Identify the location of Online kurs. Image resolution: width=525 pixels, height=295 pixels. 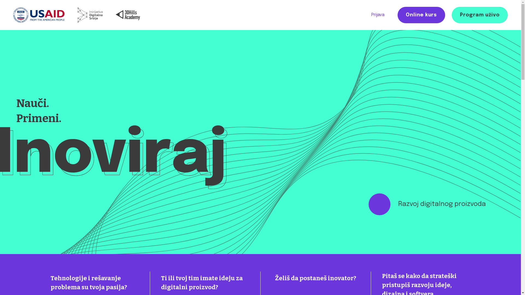
(421, 15).